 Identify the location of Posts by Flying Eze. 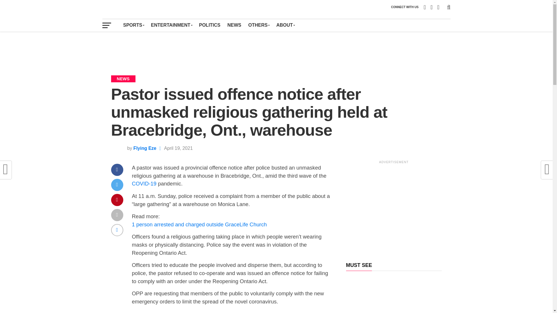
(145, 148).